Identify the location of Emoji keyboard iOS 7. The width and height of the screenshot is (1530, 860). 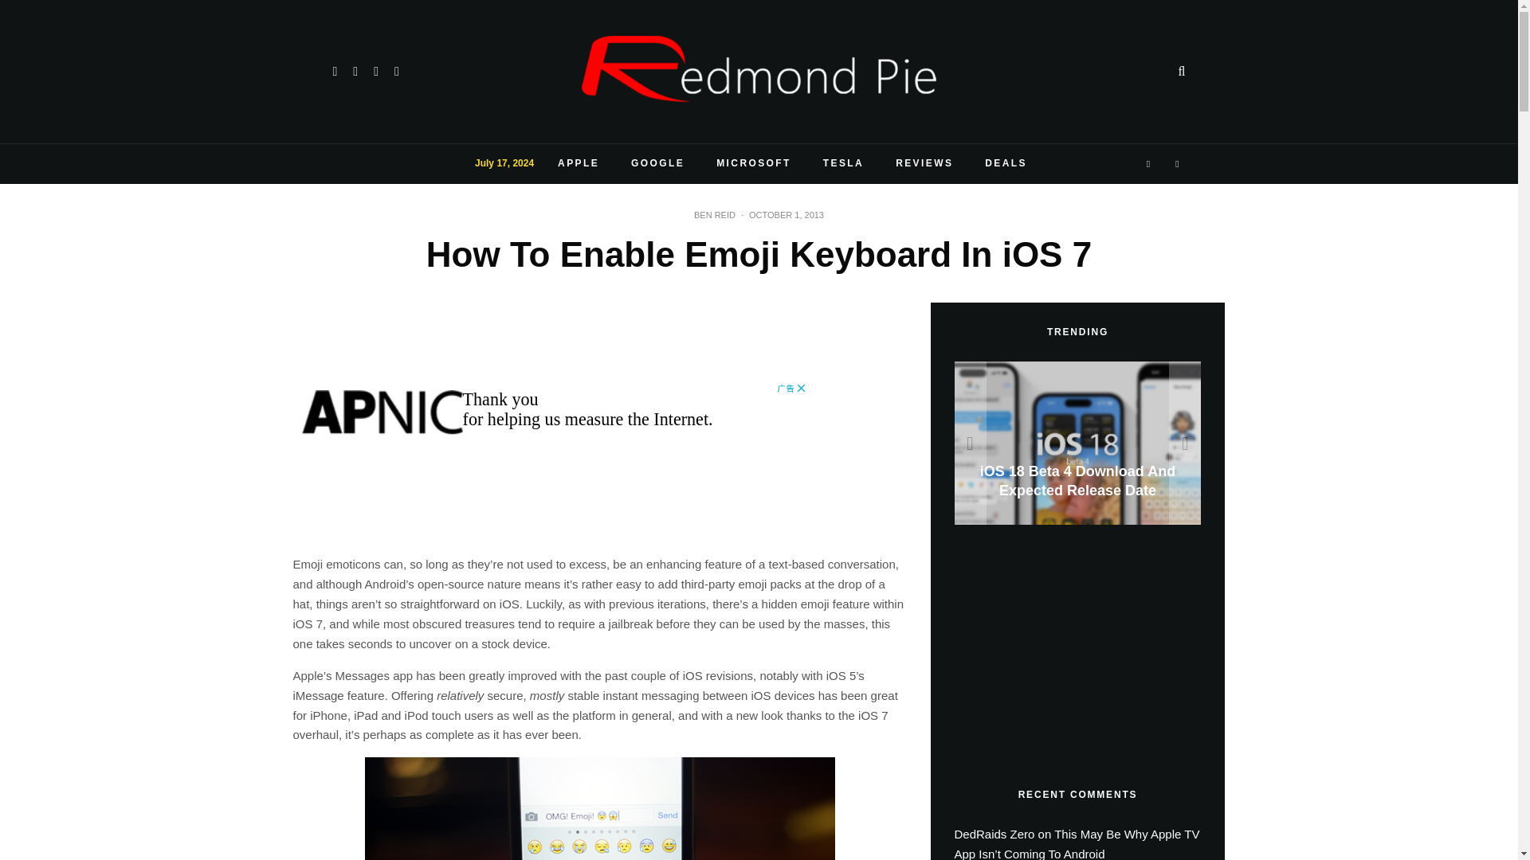
(600, 809).